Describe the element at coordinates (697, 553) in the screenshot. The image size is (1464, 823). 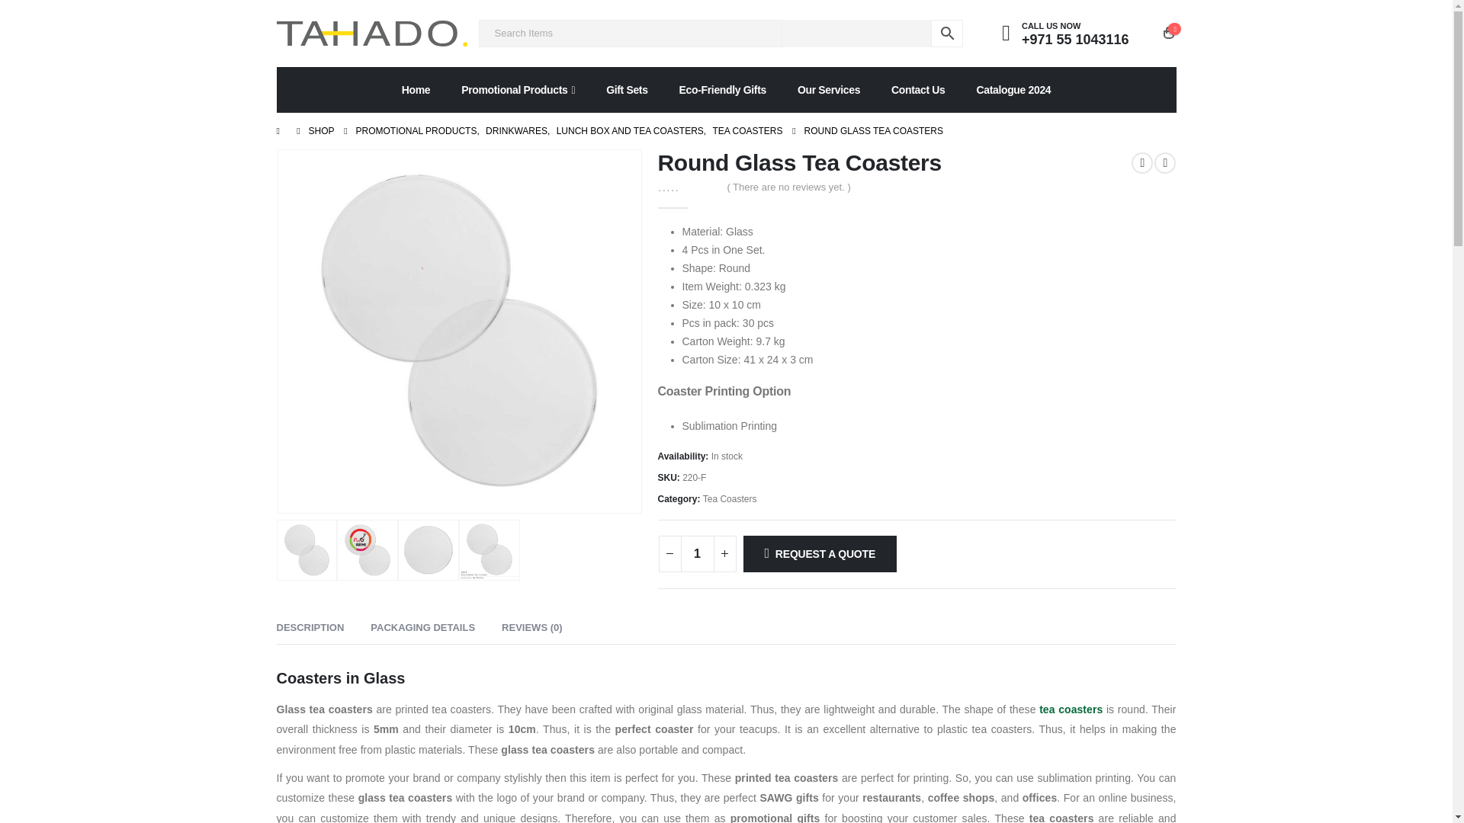
I see `1` at that location.